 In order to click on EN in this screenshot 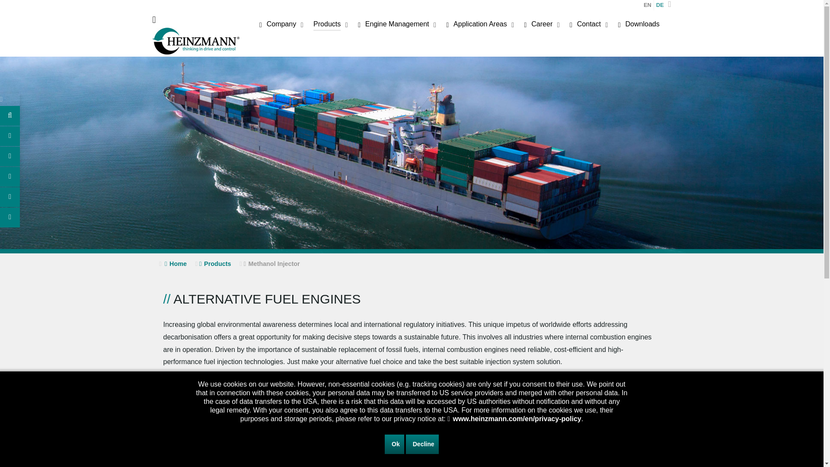, I will do `click(648, 5)`.